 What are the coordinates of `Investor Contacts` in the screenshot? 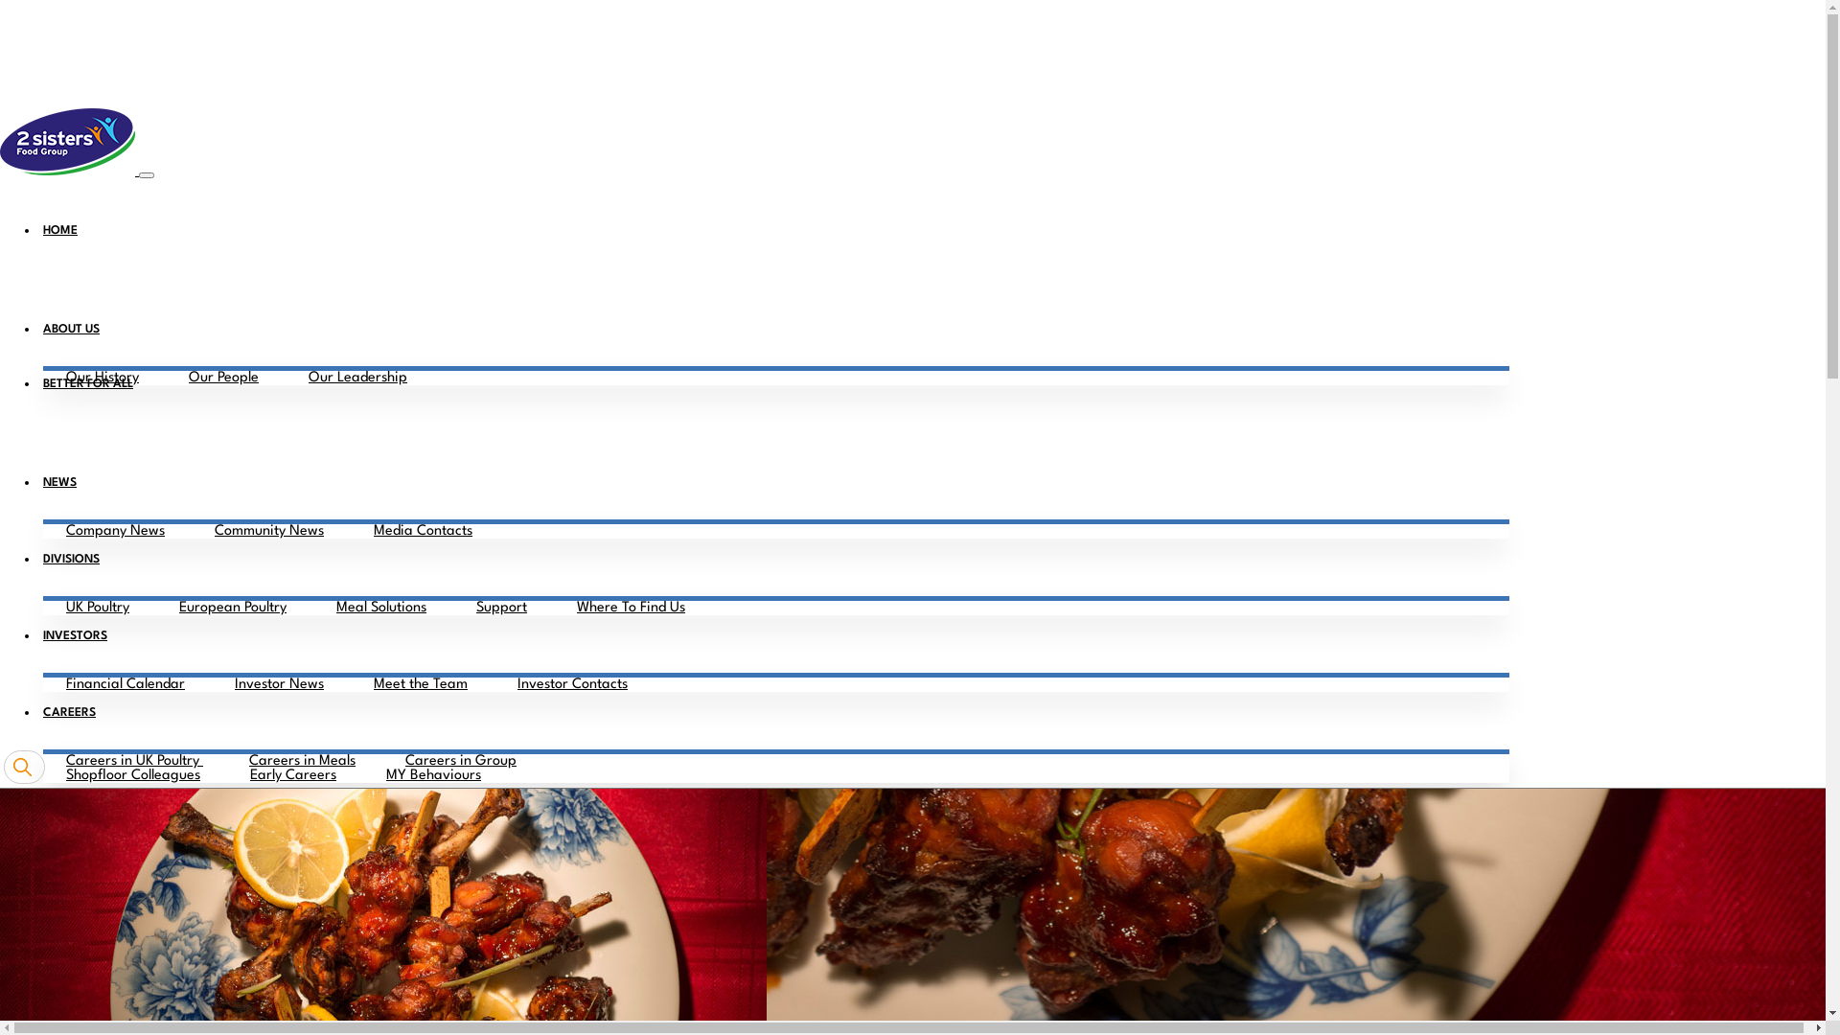 It's located at (573, 684).